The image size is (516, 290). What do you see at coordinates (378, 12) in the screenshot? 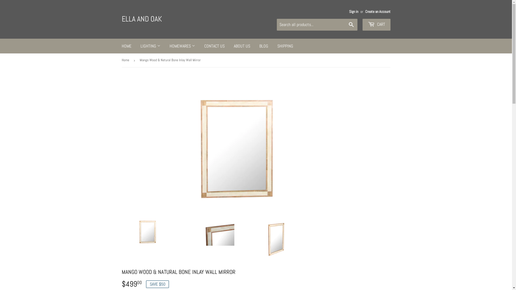
I see `Create an Account` at bounding box center [378, 12].